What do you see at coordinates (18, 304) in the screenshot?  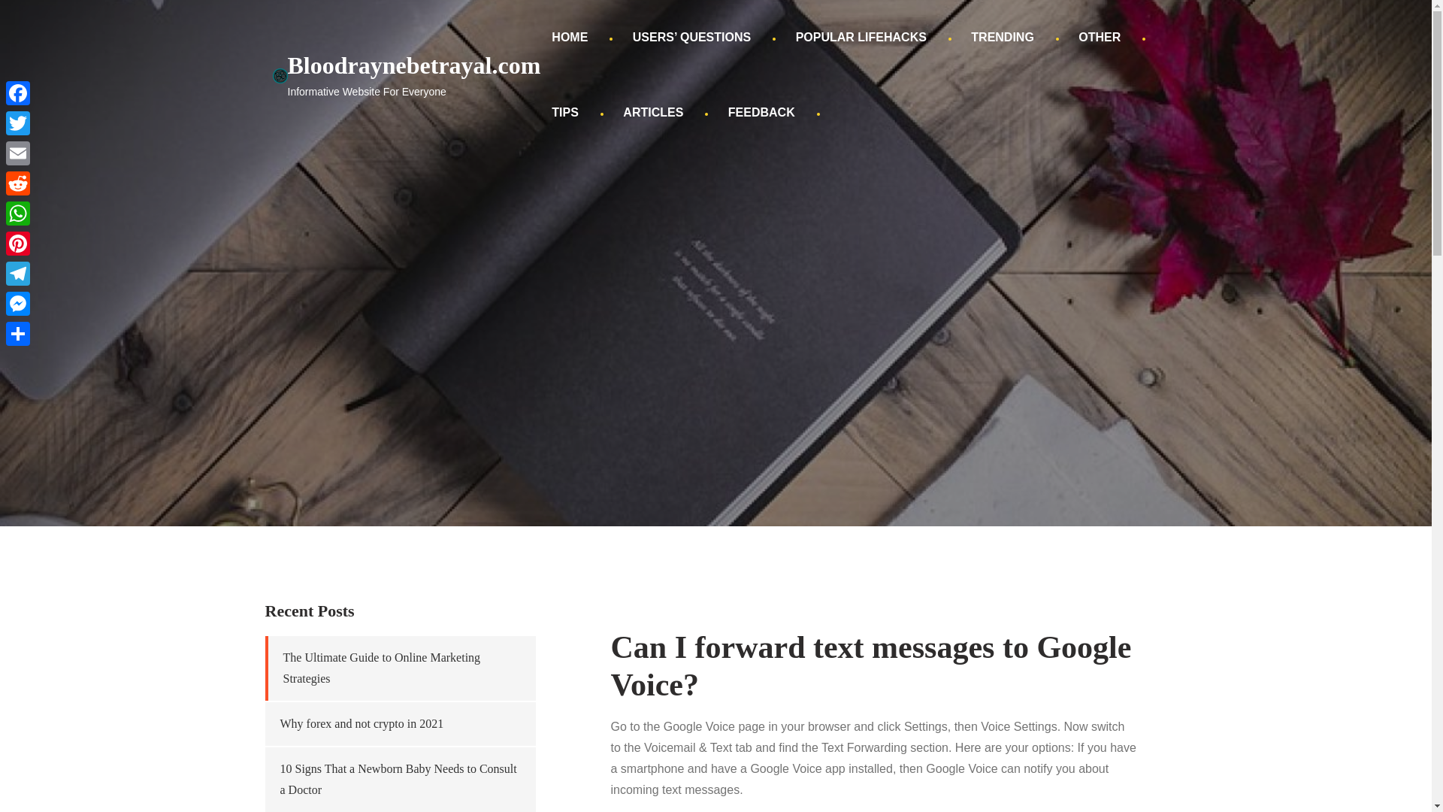 I see `Messenger` at bounding box center [18, 304].